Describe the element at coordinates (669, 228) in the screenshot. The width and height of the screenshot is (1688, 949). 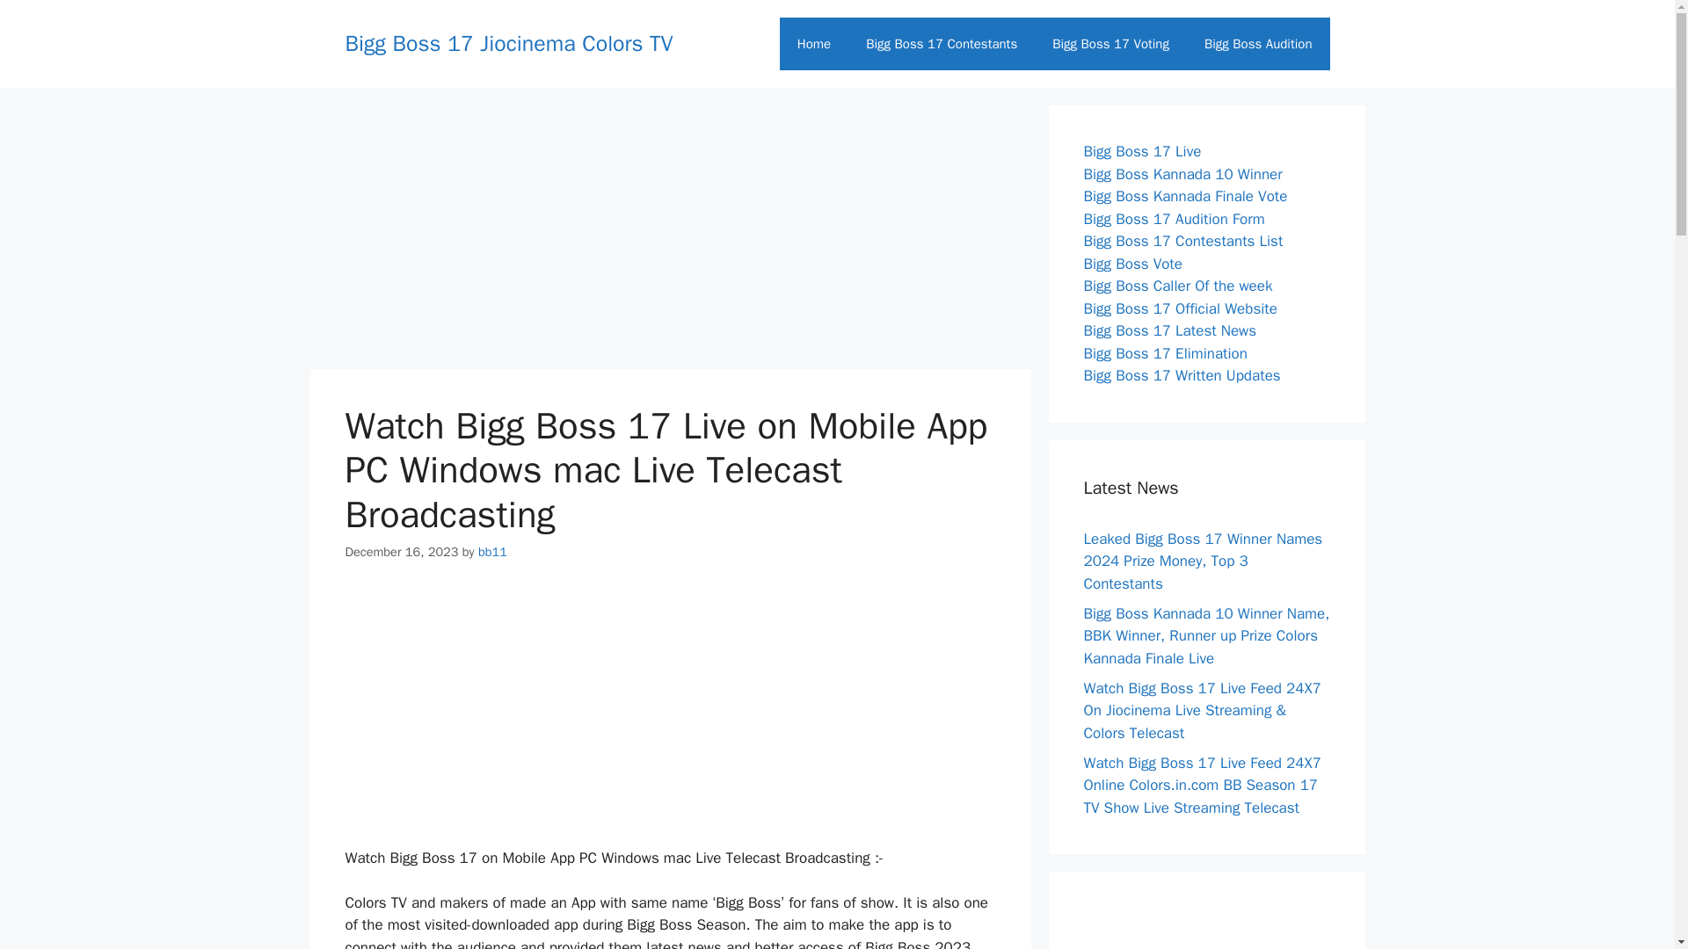
I see `Advertisement` at that location.